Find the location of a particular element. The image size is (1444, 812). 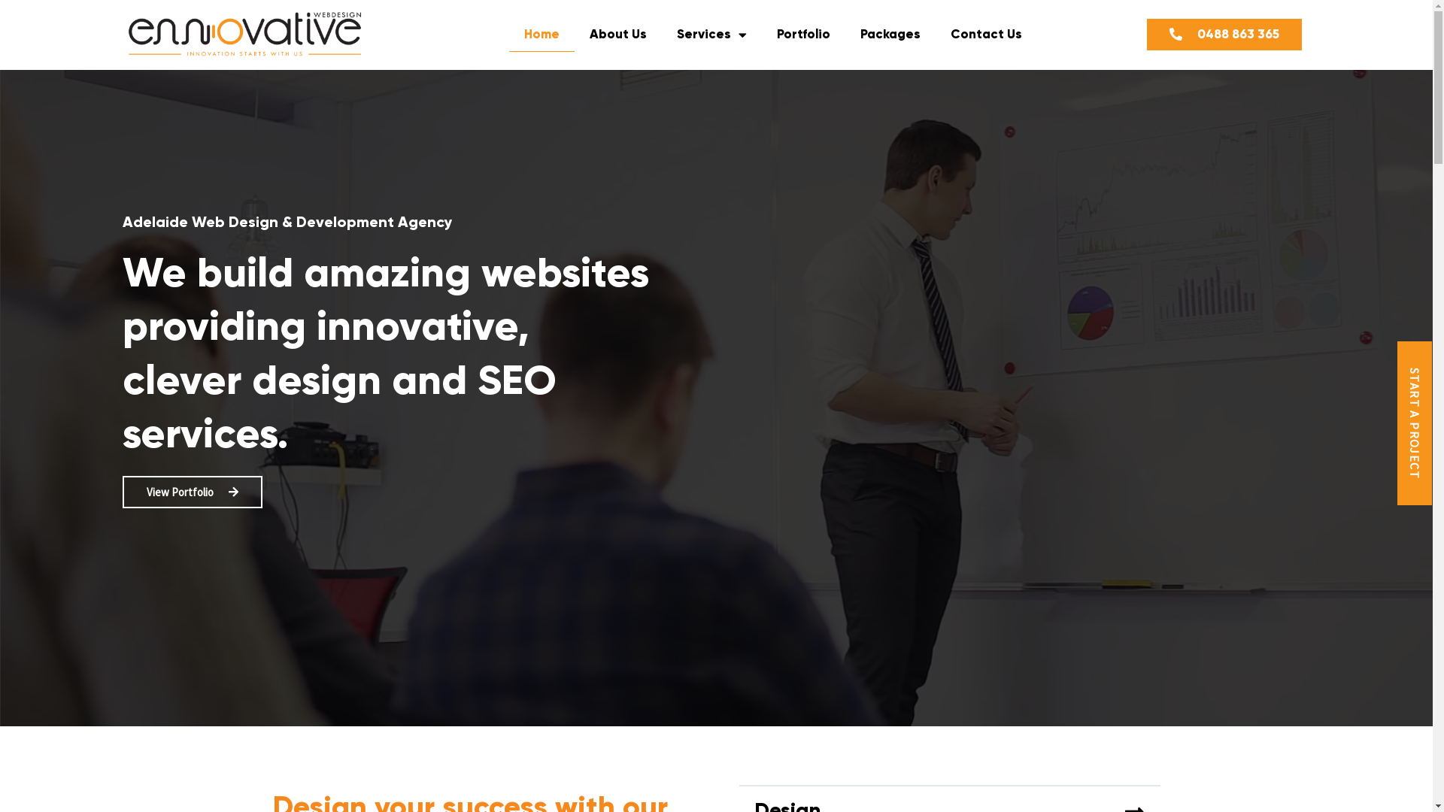

Home is located at coordinates (541, 35).